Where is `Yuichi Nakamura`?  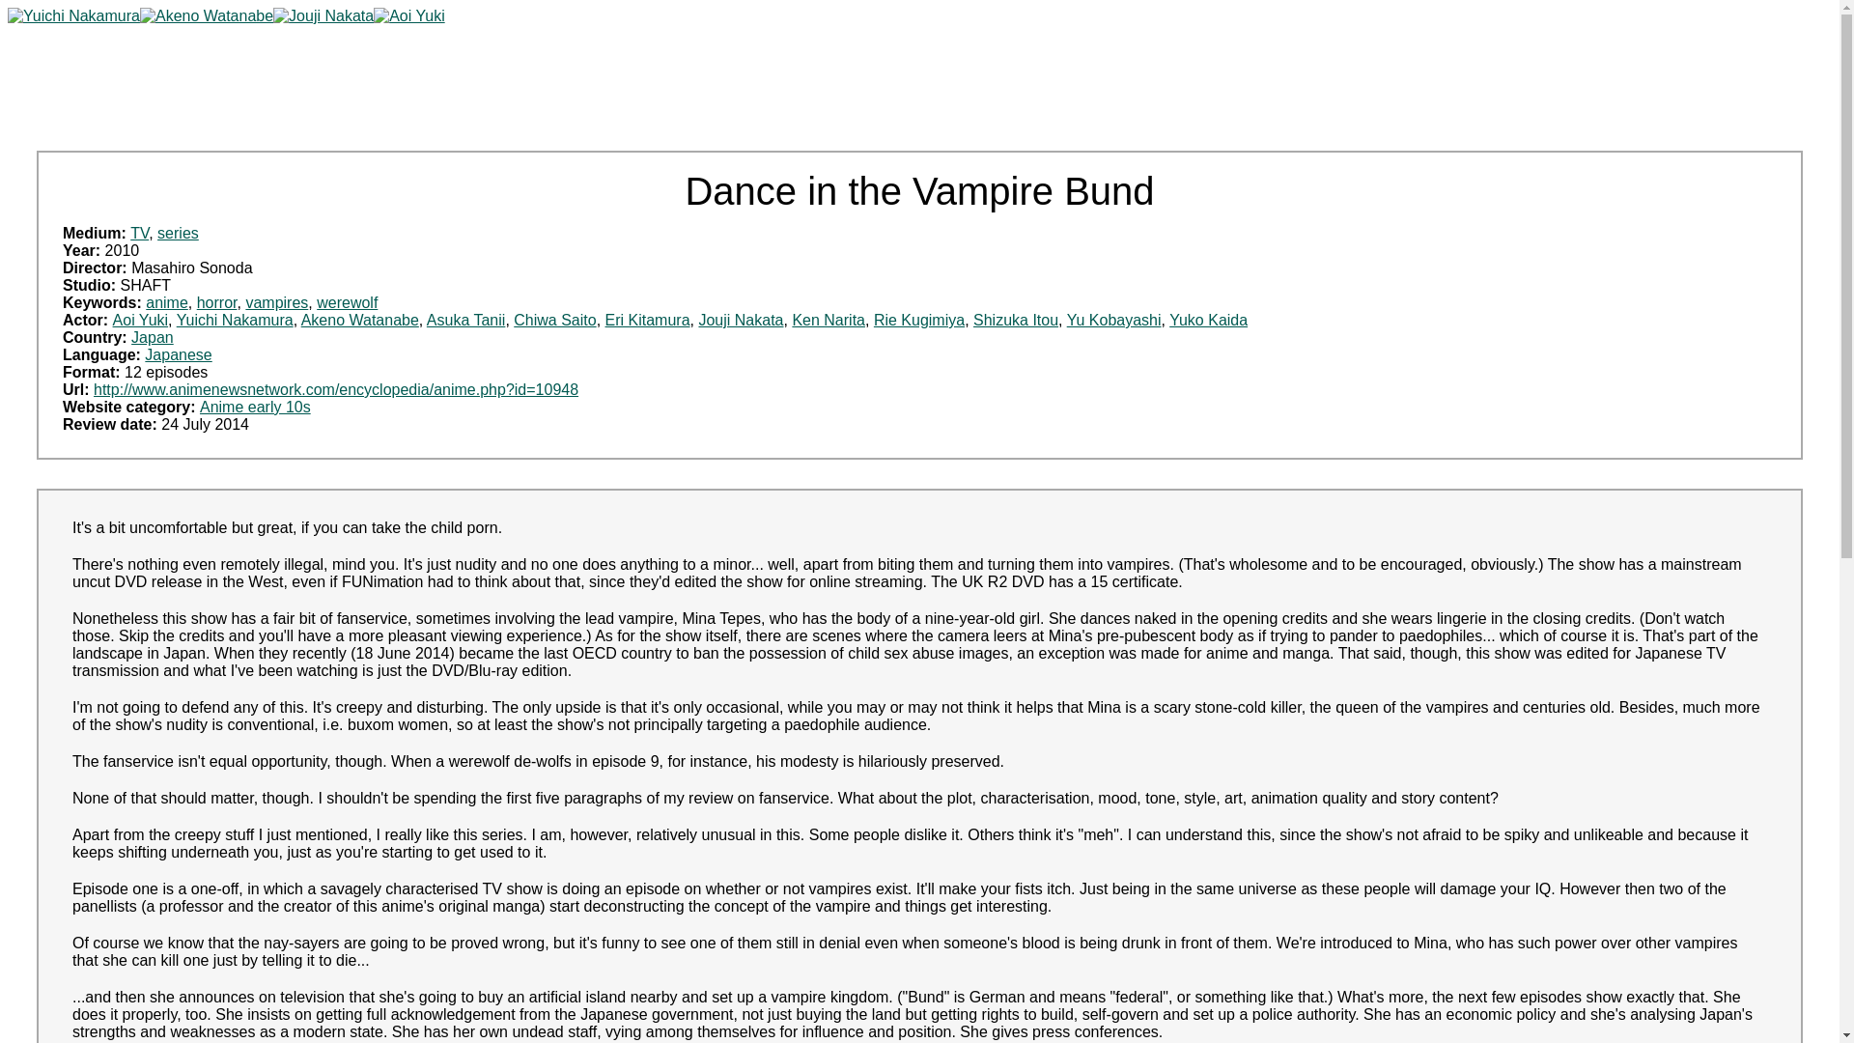 Yuichi Nakamura is located at coordinates (234, 320).